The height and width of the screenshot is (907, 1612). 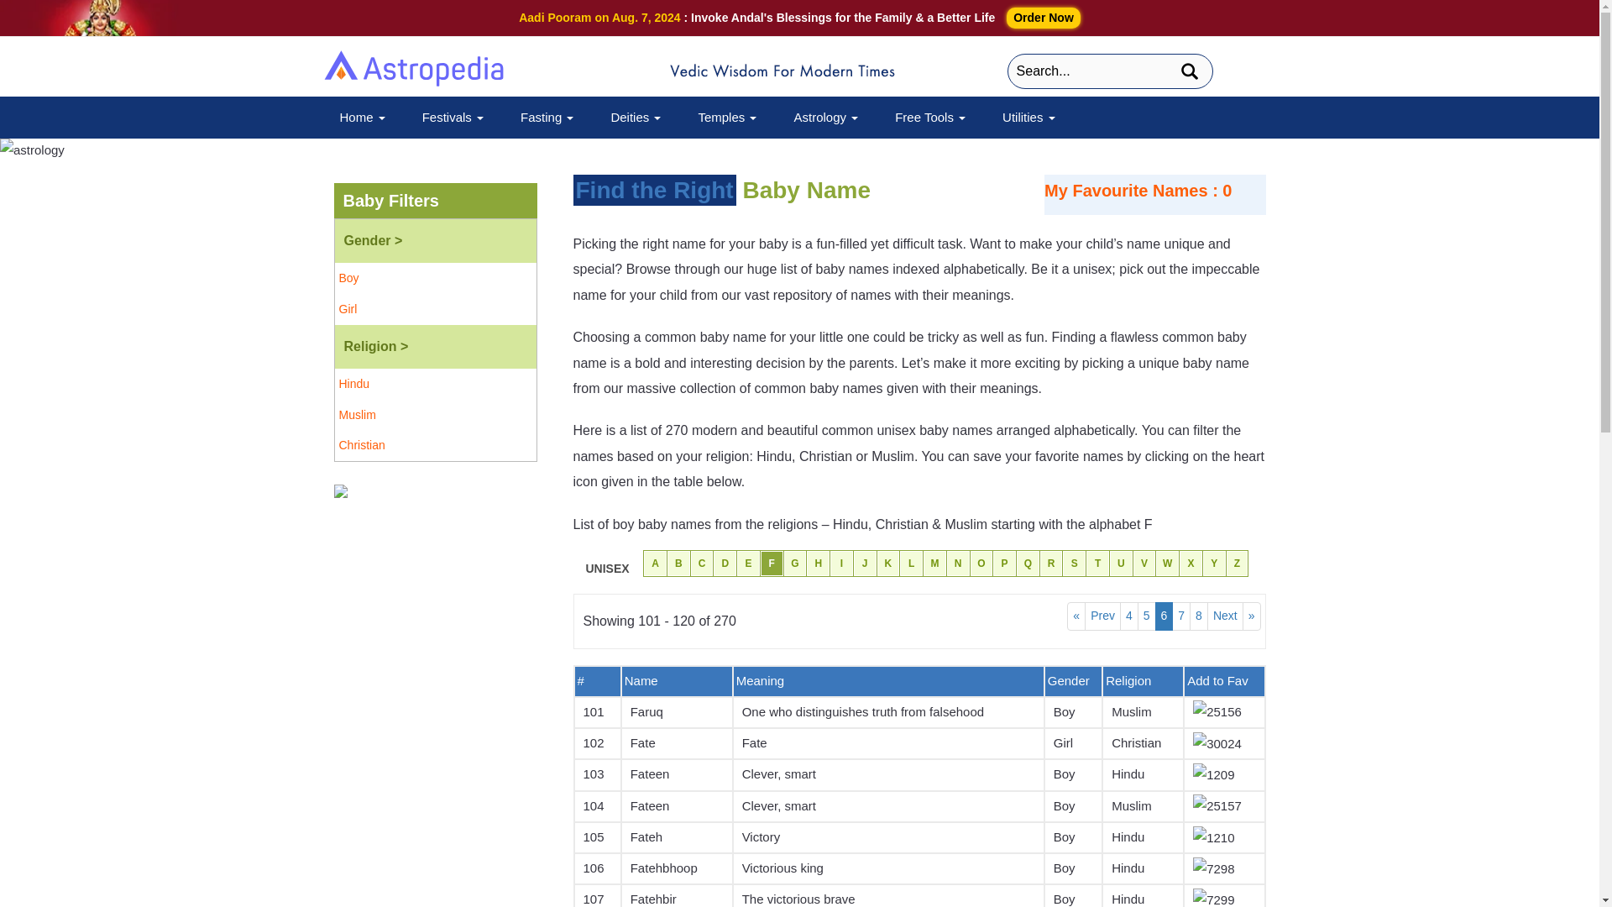 What do you see at coordinates (361, 116) in the screenshot?
I see `Home` at bounding box center [361, 116].